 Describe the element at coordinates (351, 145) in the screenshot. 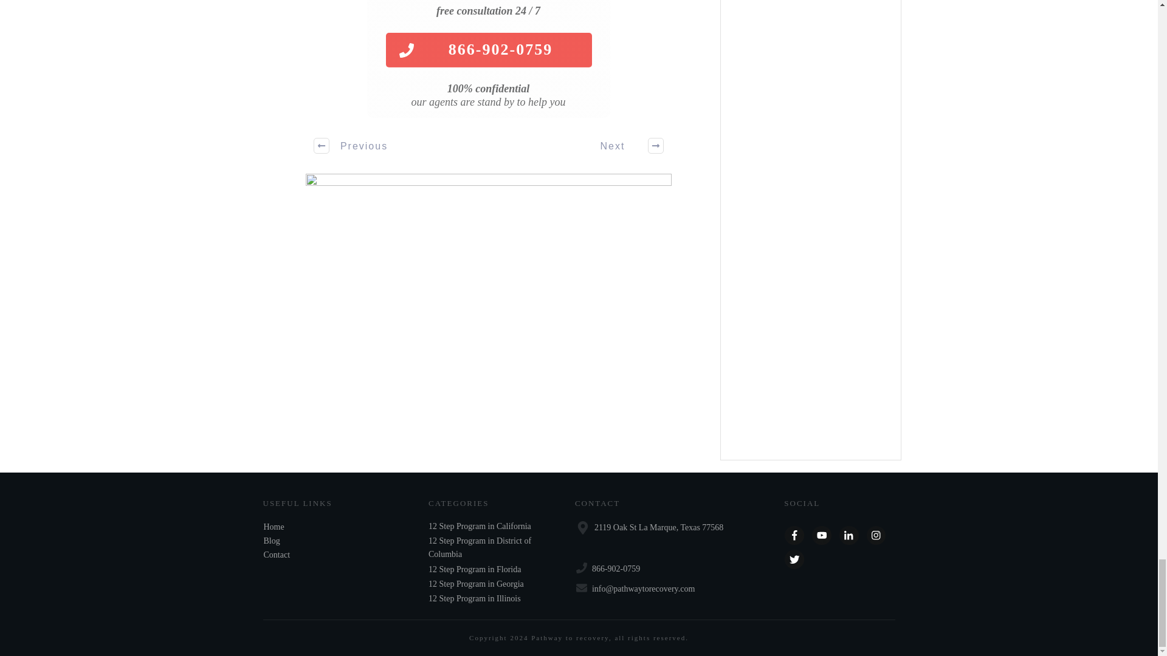

I see `Previous` at that location.